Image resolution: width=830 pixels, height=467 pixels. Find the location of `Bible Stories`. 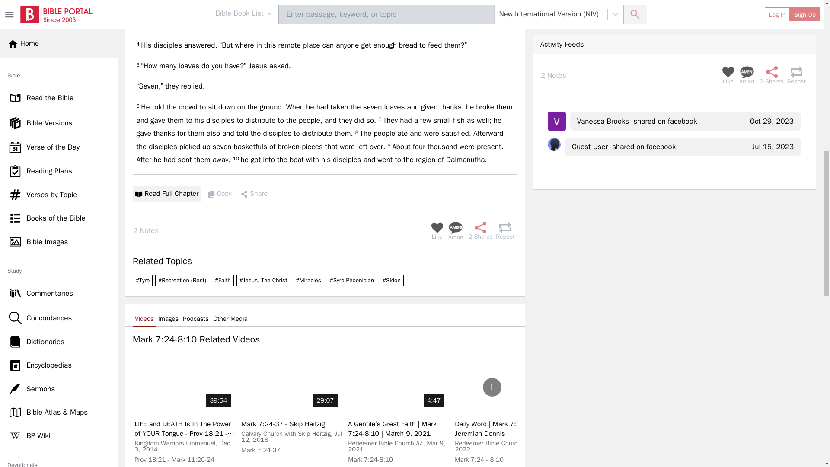

Bible Stories is located at coordinates (59, 330).